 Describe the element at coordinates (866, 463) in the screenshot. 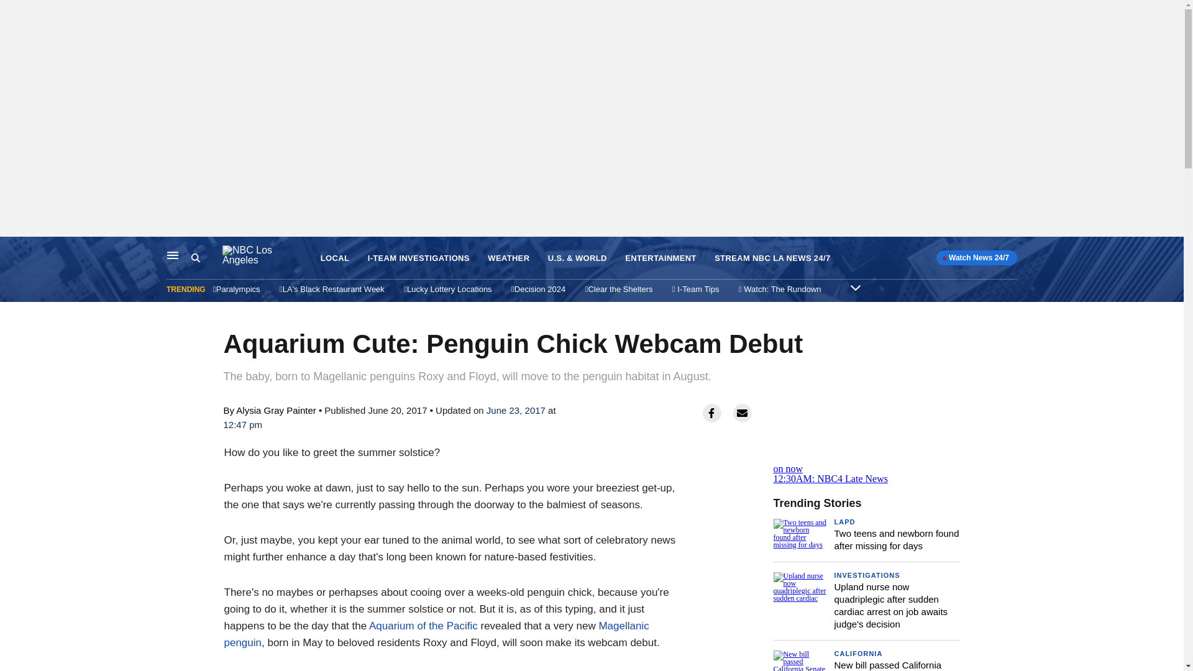

I see `Search` at that location.